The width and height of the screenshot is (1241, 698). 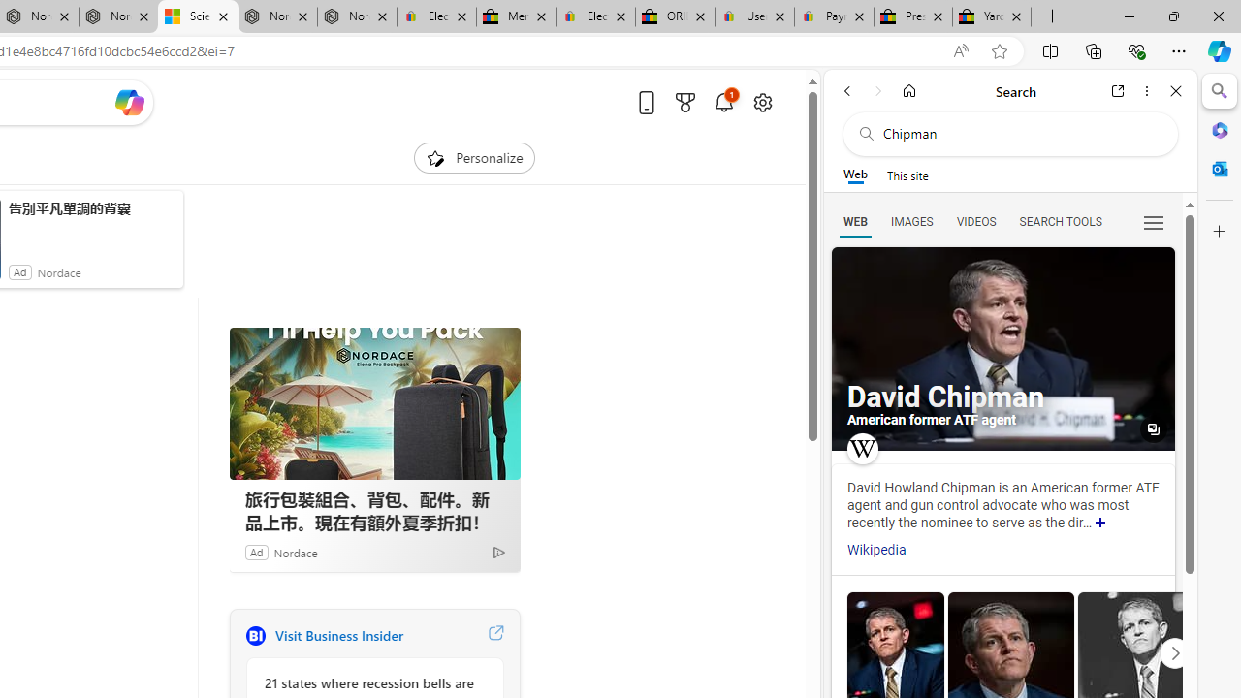 I want to click on Yard, Garden & Outdoor Living, so click(x=992, y=17).